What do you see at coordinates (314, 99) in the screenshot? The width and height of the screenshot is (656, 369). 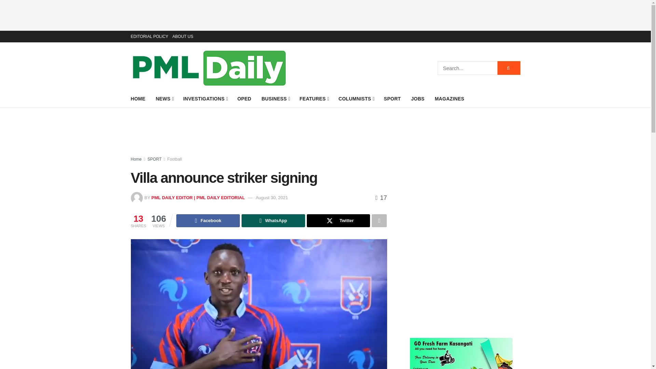 I see `FEATURES` at bounding box center [314, 99].